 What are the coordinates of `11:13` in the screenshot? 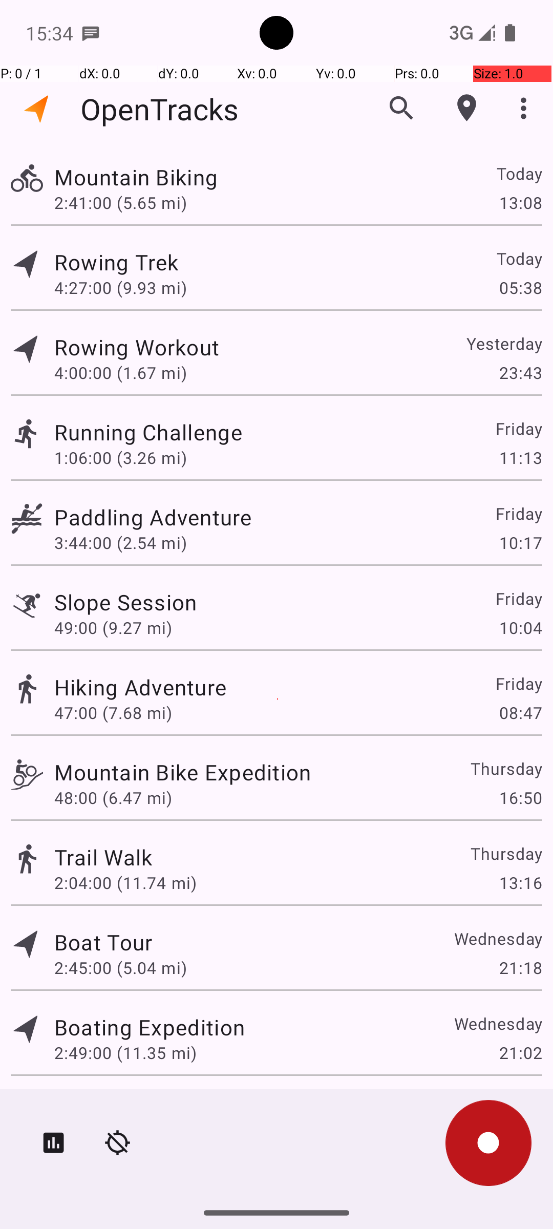 It's located at (520, 458).